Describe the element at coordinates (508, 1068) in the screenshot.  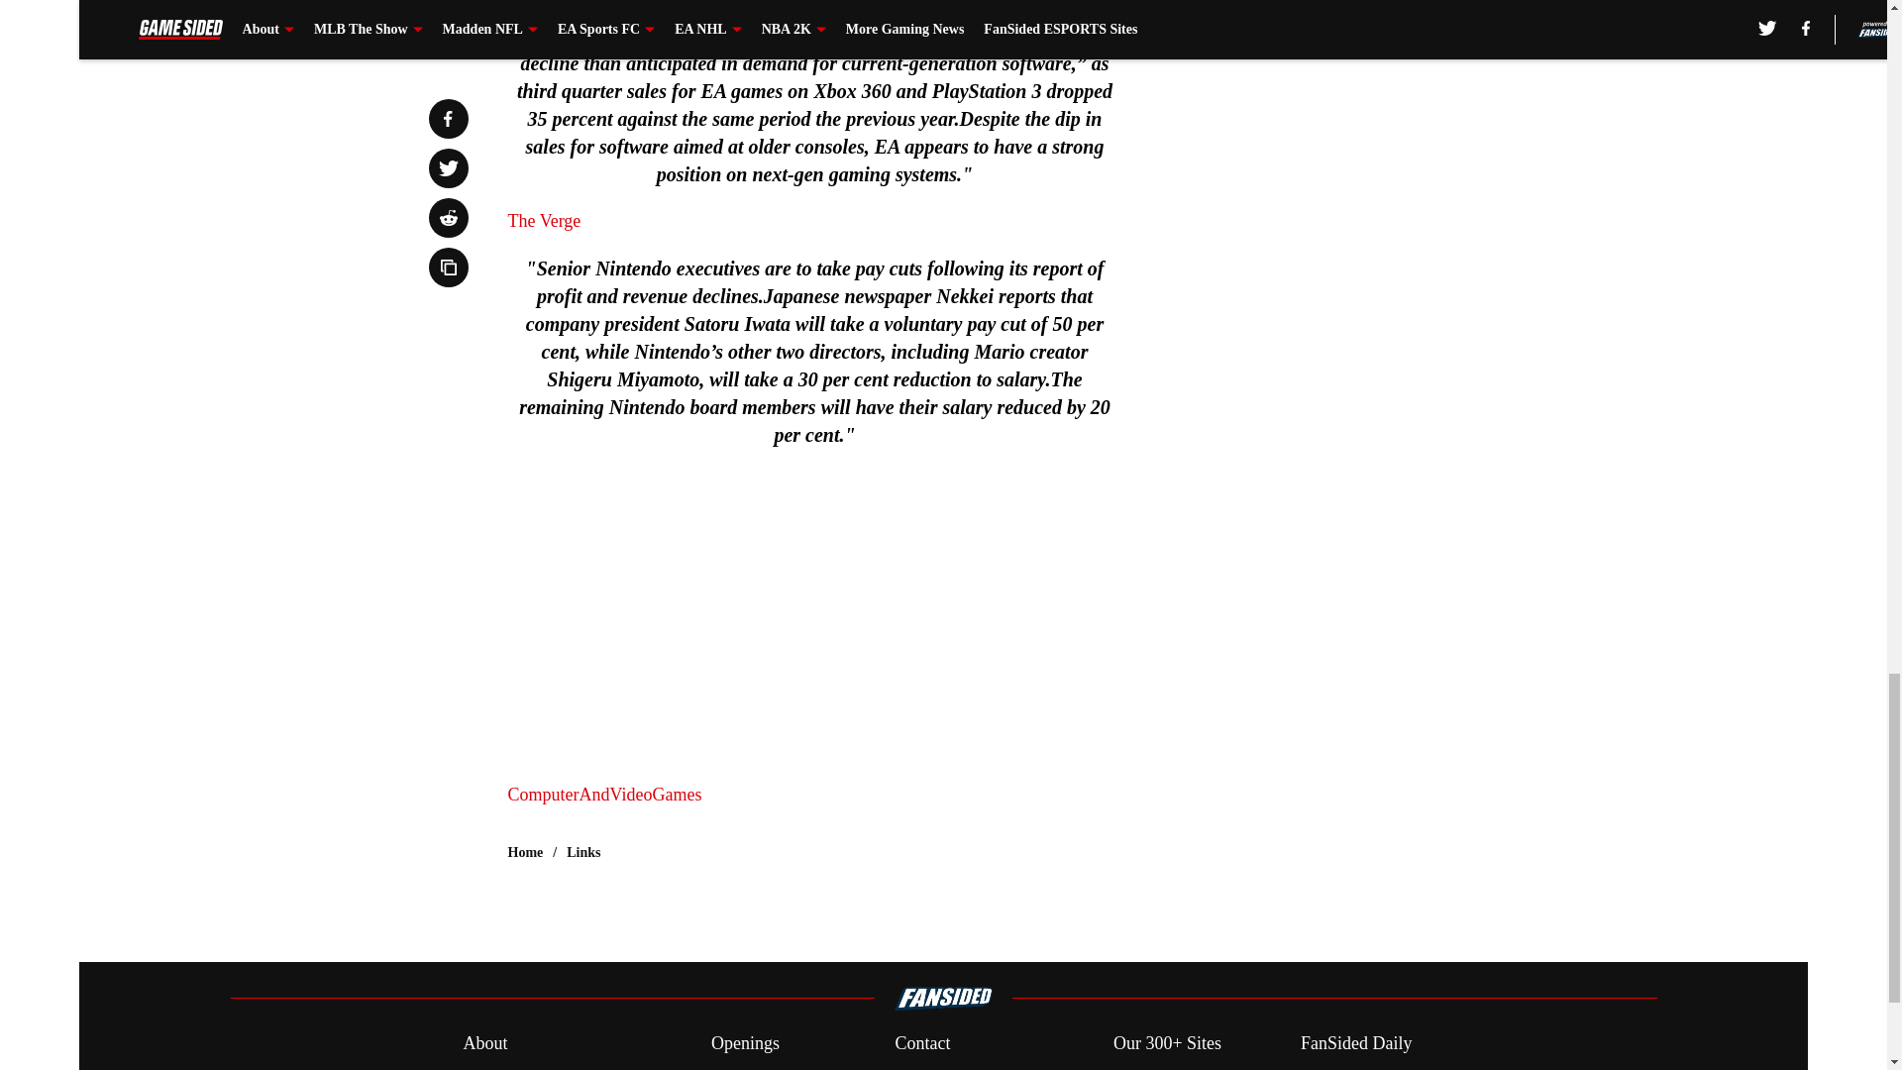
I see `Pitch a Story` at that location.